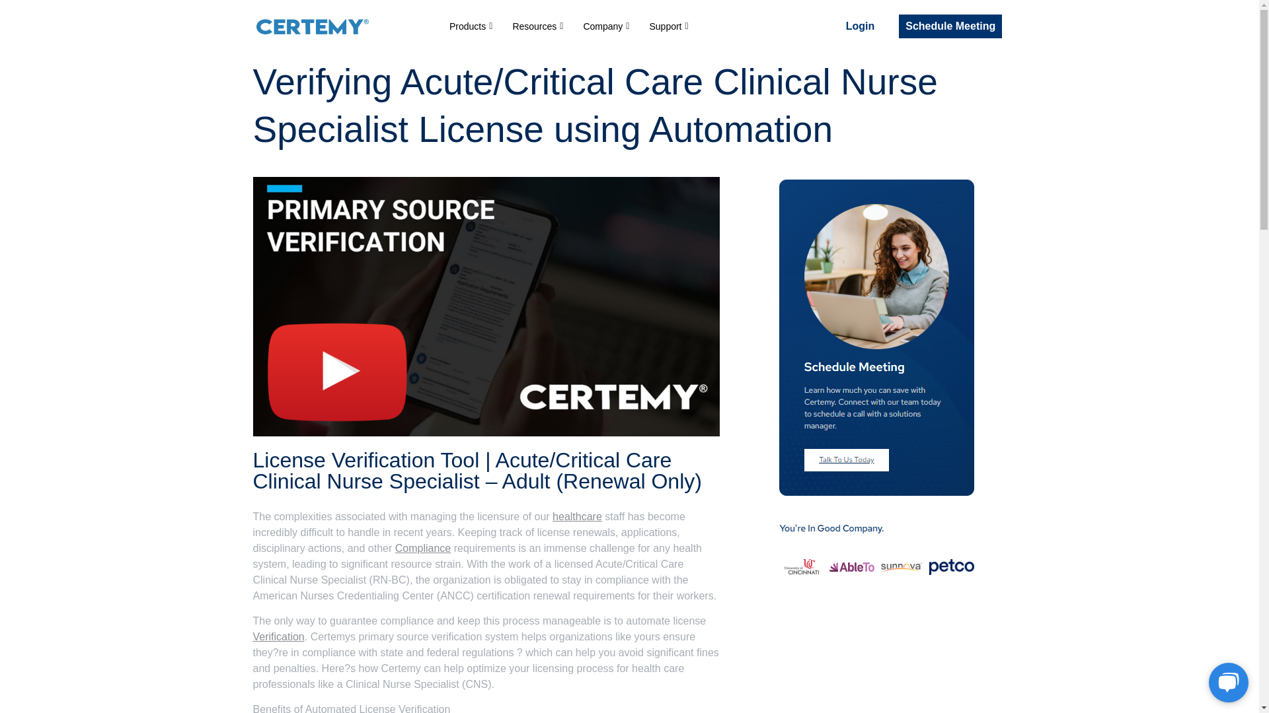  I want to click on Company, so click(606, 26).